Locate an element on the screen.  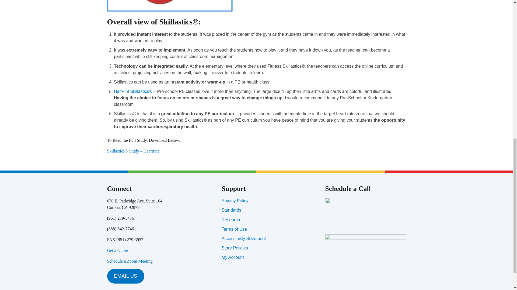
Schedule a Zoom Meeting is located at coordinates (130, 261).